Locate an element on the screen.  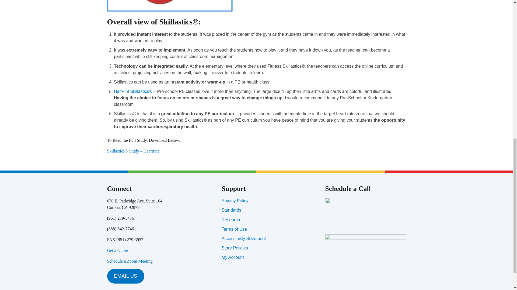
Schedule a Zoom Meeting is located at coordinates (130, 261).